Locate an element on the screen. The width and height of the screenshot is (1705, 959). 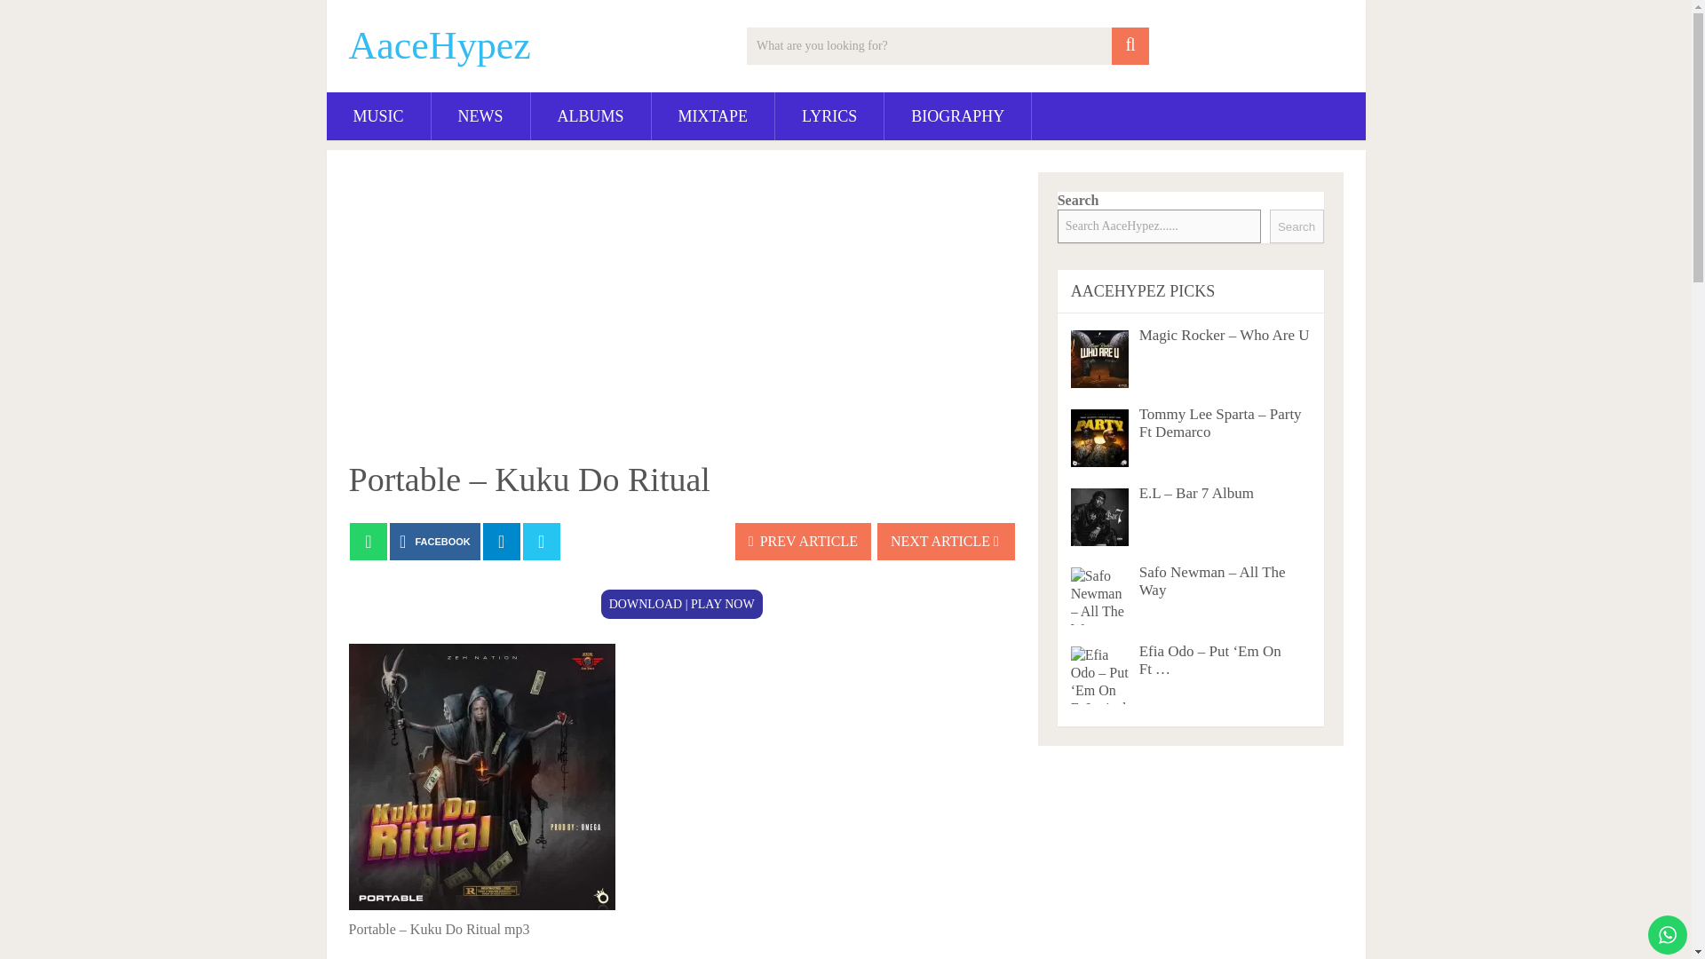
MUSIC is located at coordinates (378, 115).